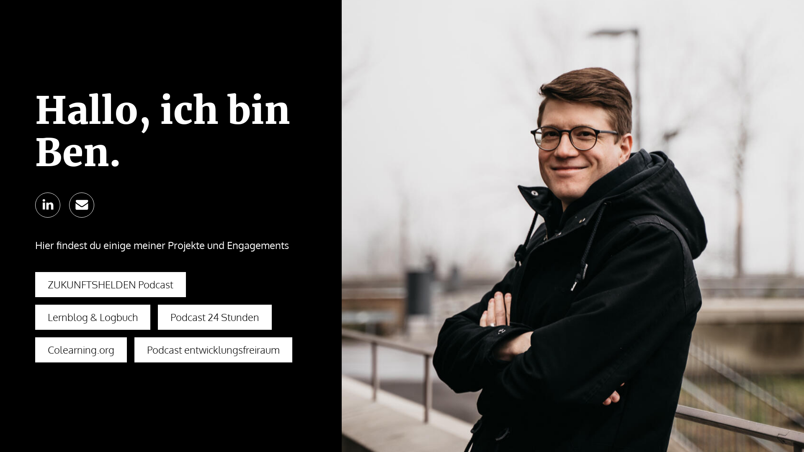 The width and height of the screenshot is (804, 452). Describe the element at coordinates (111, 285) in the screenshot. I see `ZUKUNFTSHELDEN Podcast` at that location.